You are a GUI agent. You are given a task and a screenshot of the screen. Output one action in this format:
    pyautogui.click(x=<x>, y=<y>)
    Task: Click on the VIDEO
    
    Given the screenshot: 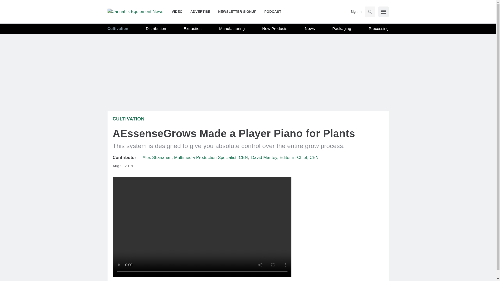 What is the action you would take?
    pyautogui.click(x=179, y=11)
    